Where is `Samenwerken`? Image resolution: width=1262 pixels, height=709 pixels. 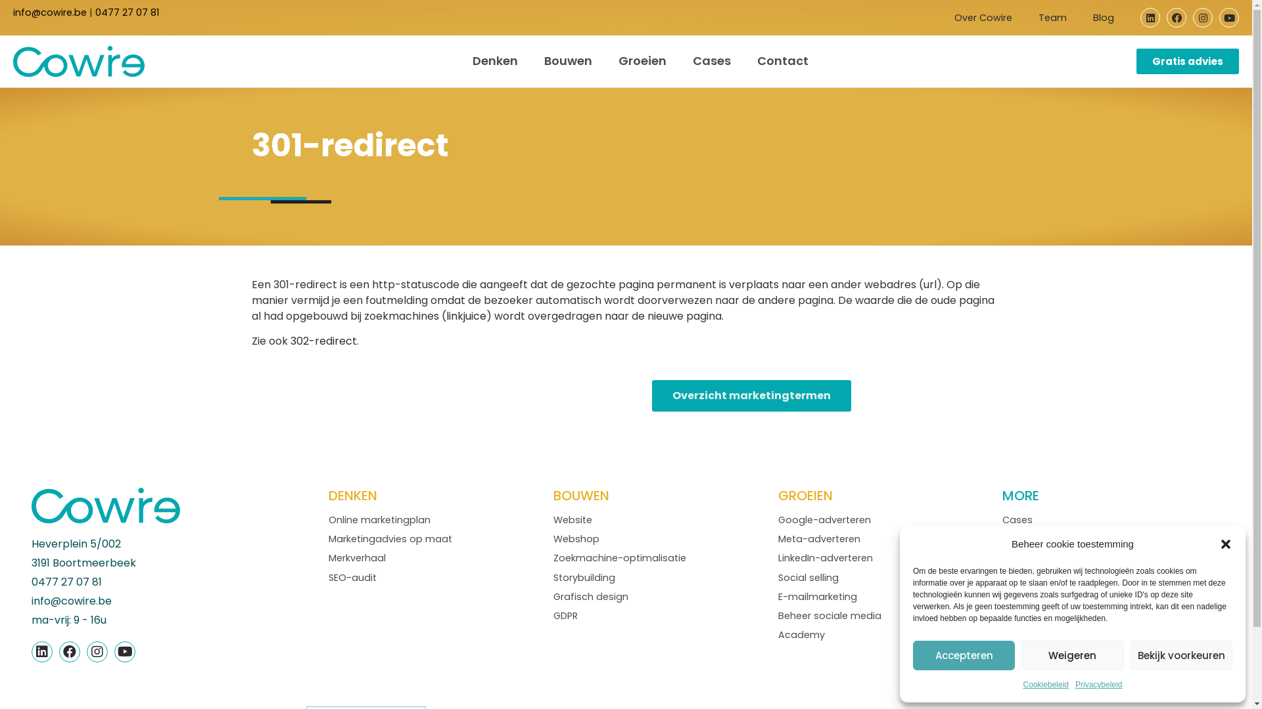
Samenwerken is located at coordinates (1036, 616).